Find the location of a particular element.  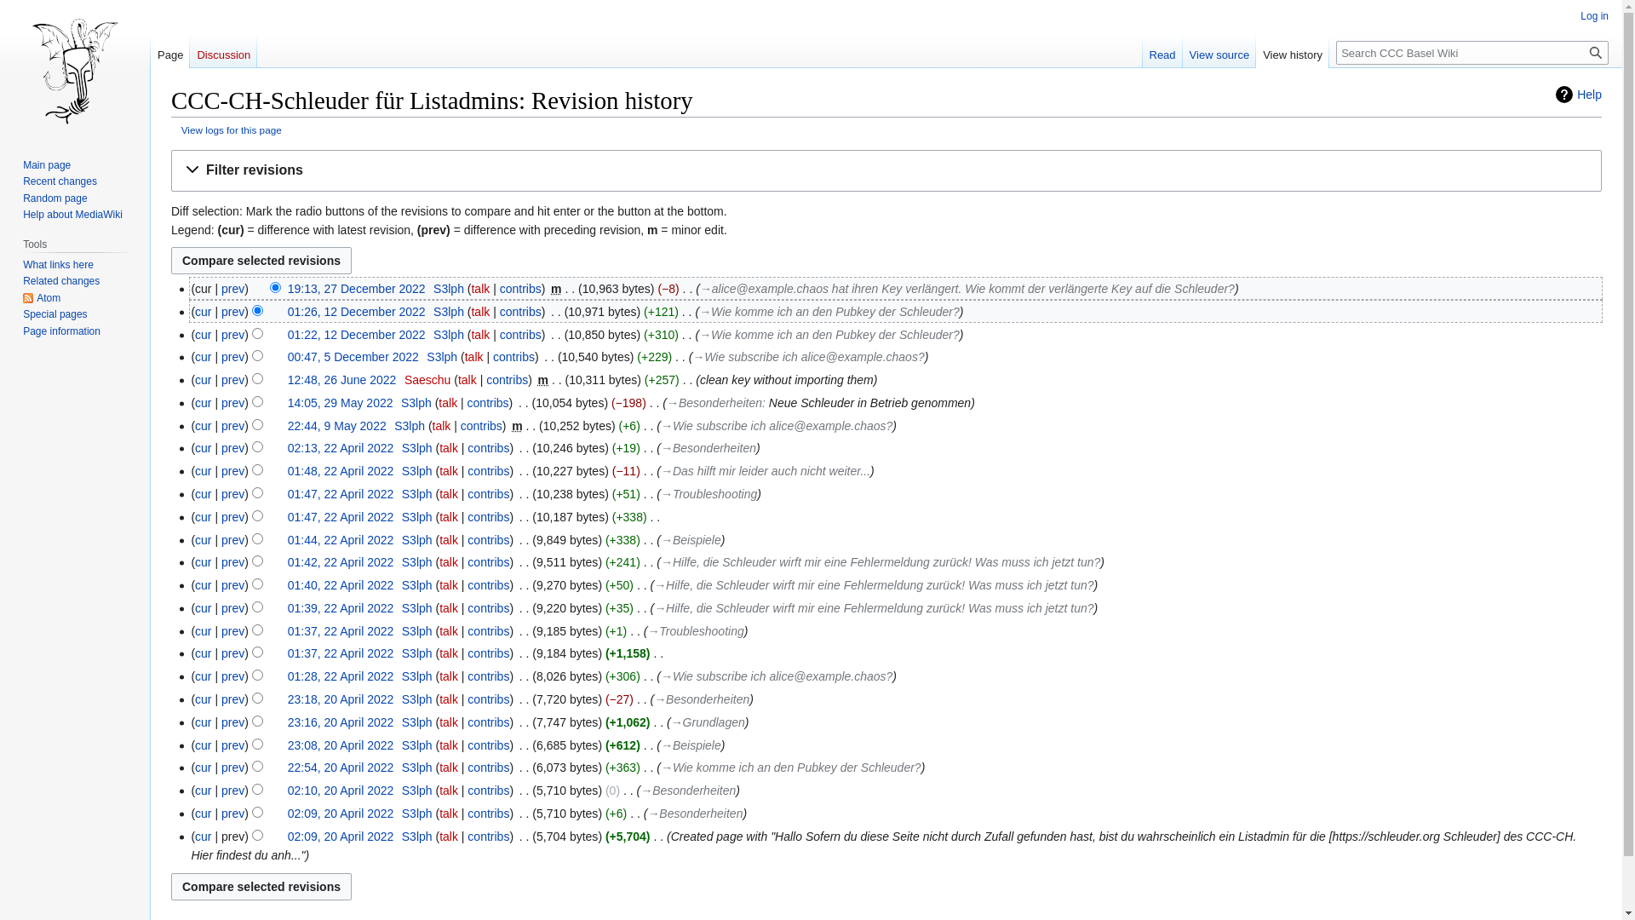

talk is located at coordinates (480, 289).